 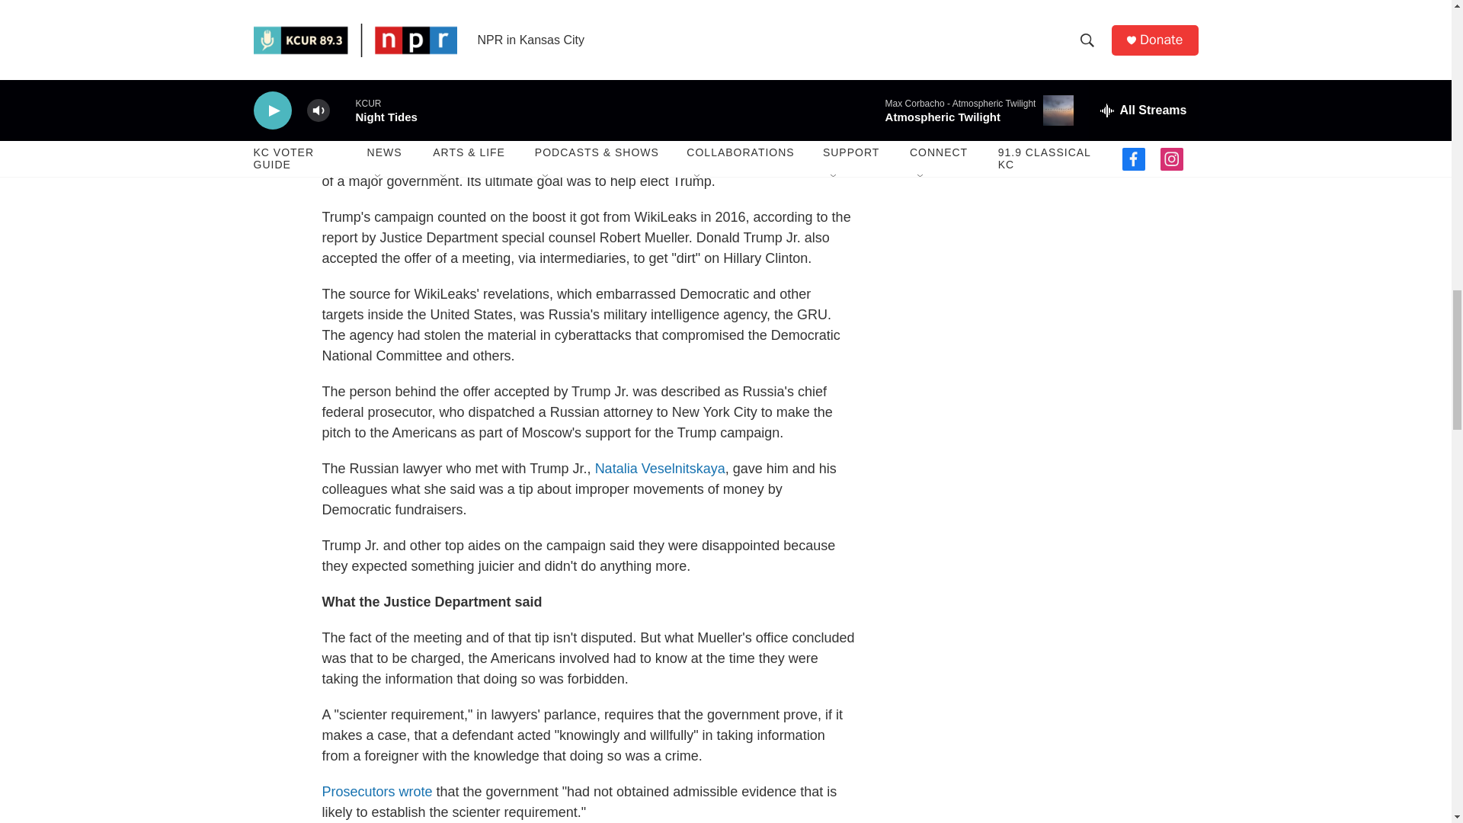 What do you see at coordinates (1068, 91) in the screenshot?
I see `3rd party ad content` at bounding box center [1068, 91].